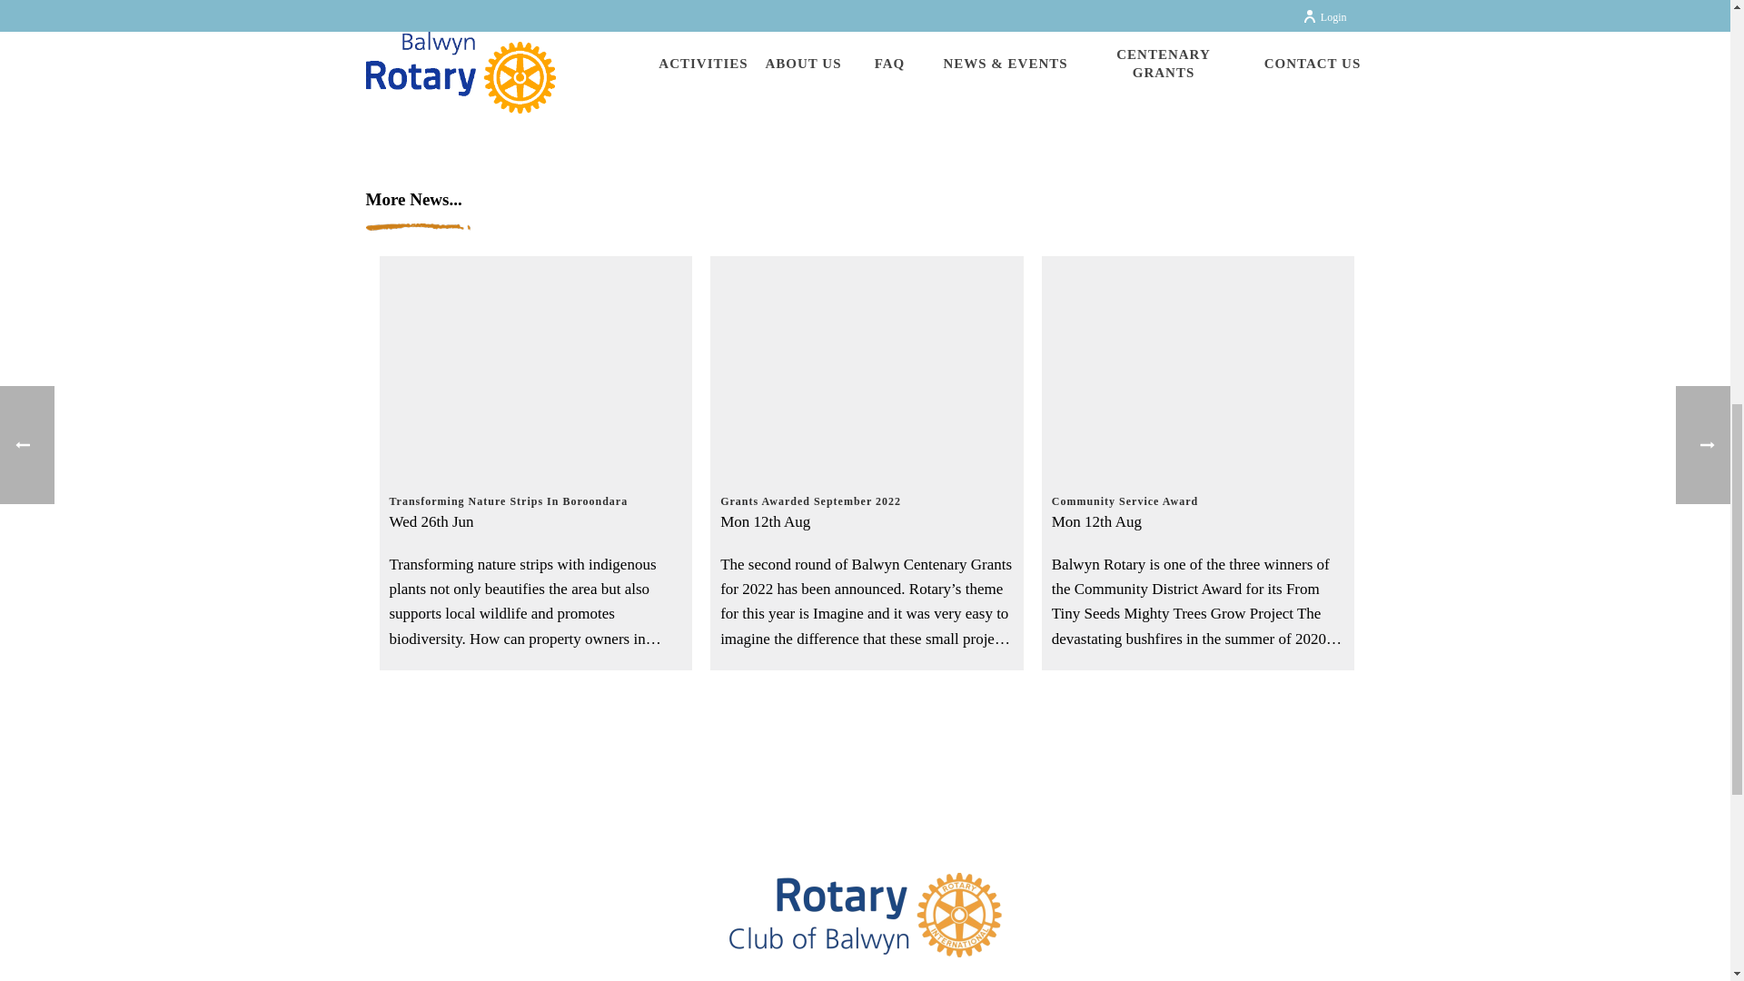  I want to click on Grants Awarded September 2022, so click(867, 491).